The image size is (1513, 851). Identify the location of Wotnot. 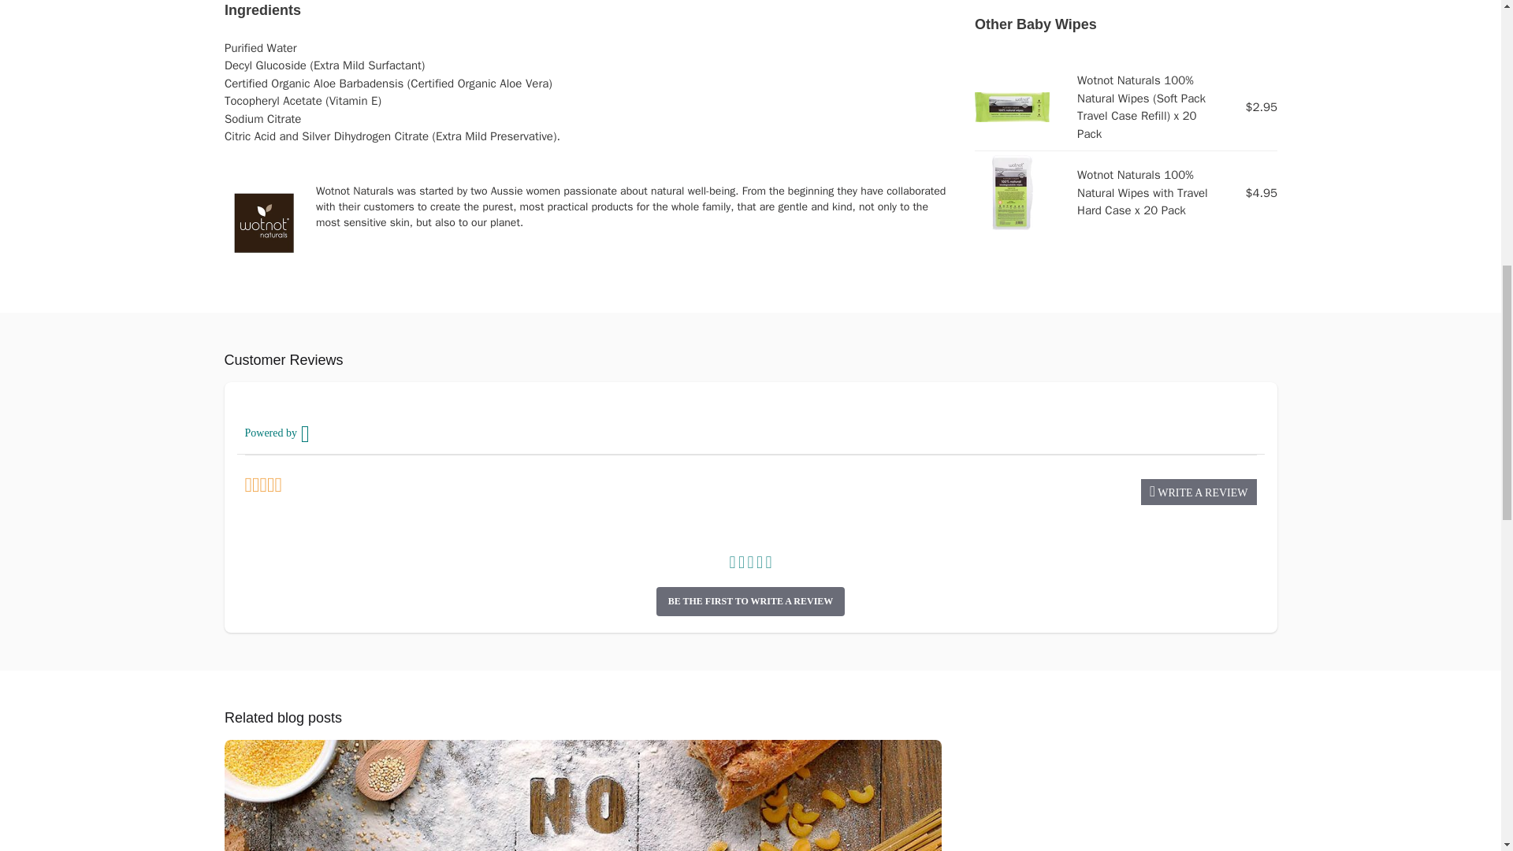
(263, 222).